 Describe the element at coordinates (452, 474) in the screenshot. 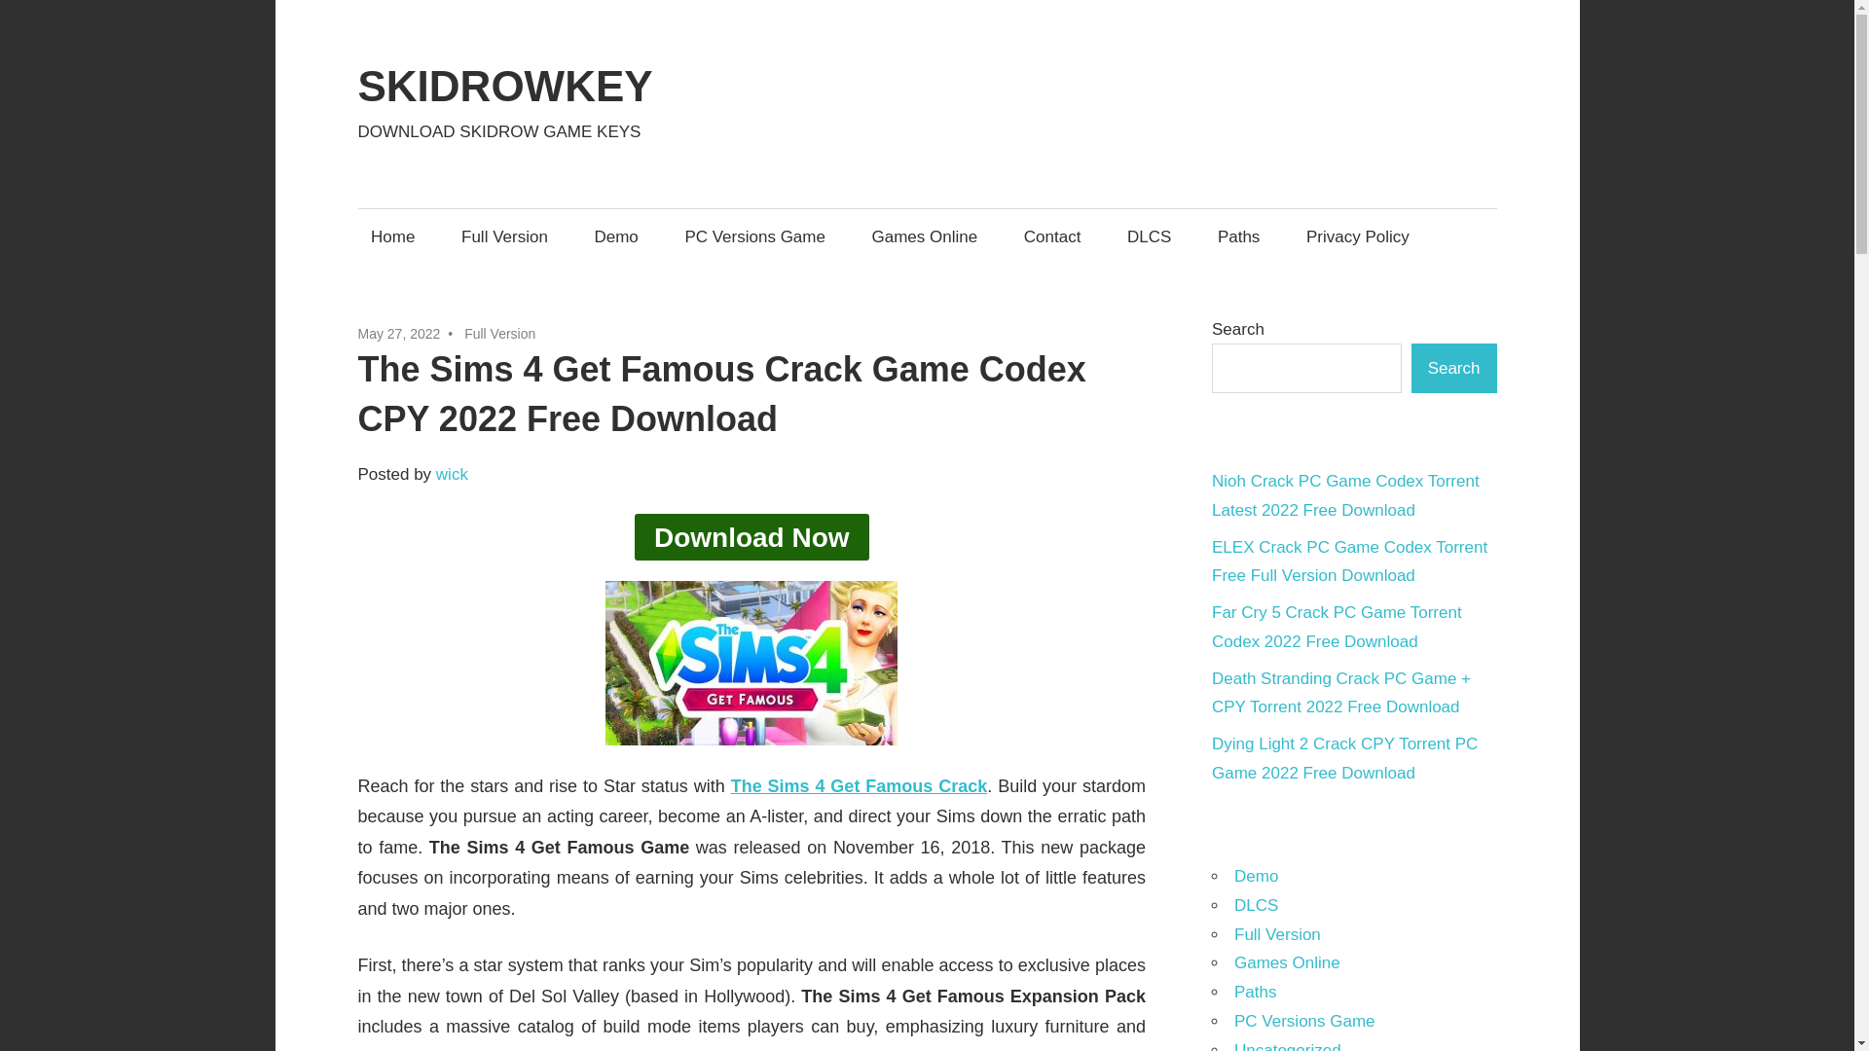

I see `wick` at that location.